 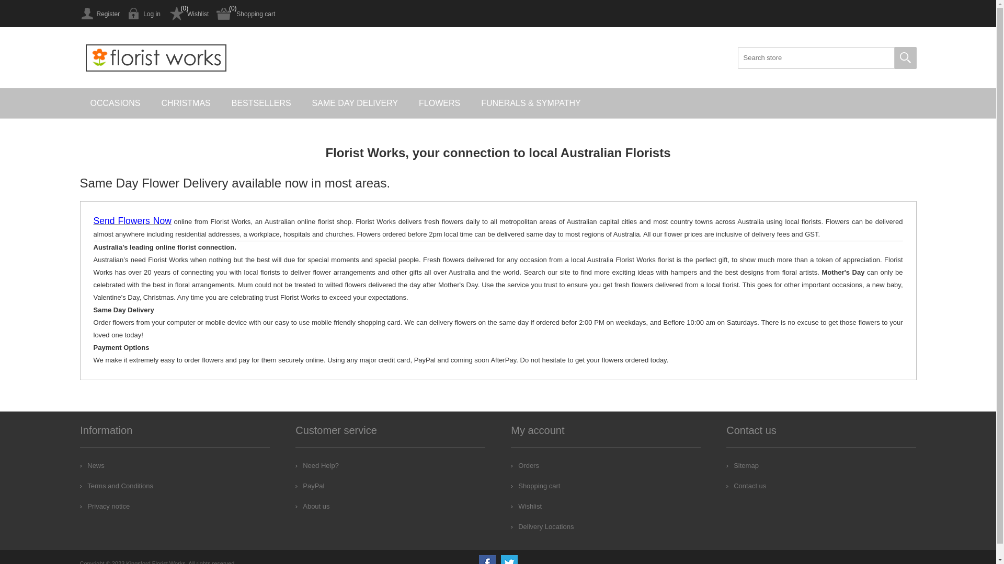 What do you see at coordinates (105, 507) in the screenshot?
I see `Privacy notice` at bounding box center [105, 507].